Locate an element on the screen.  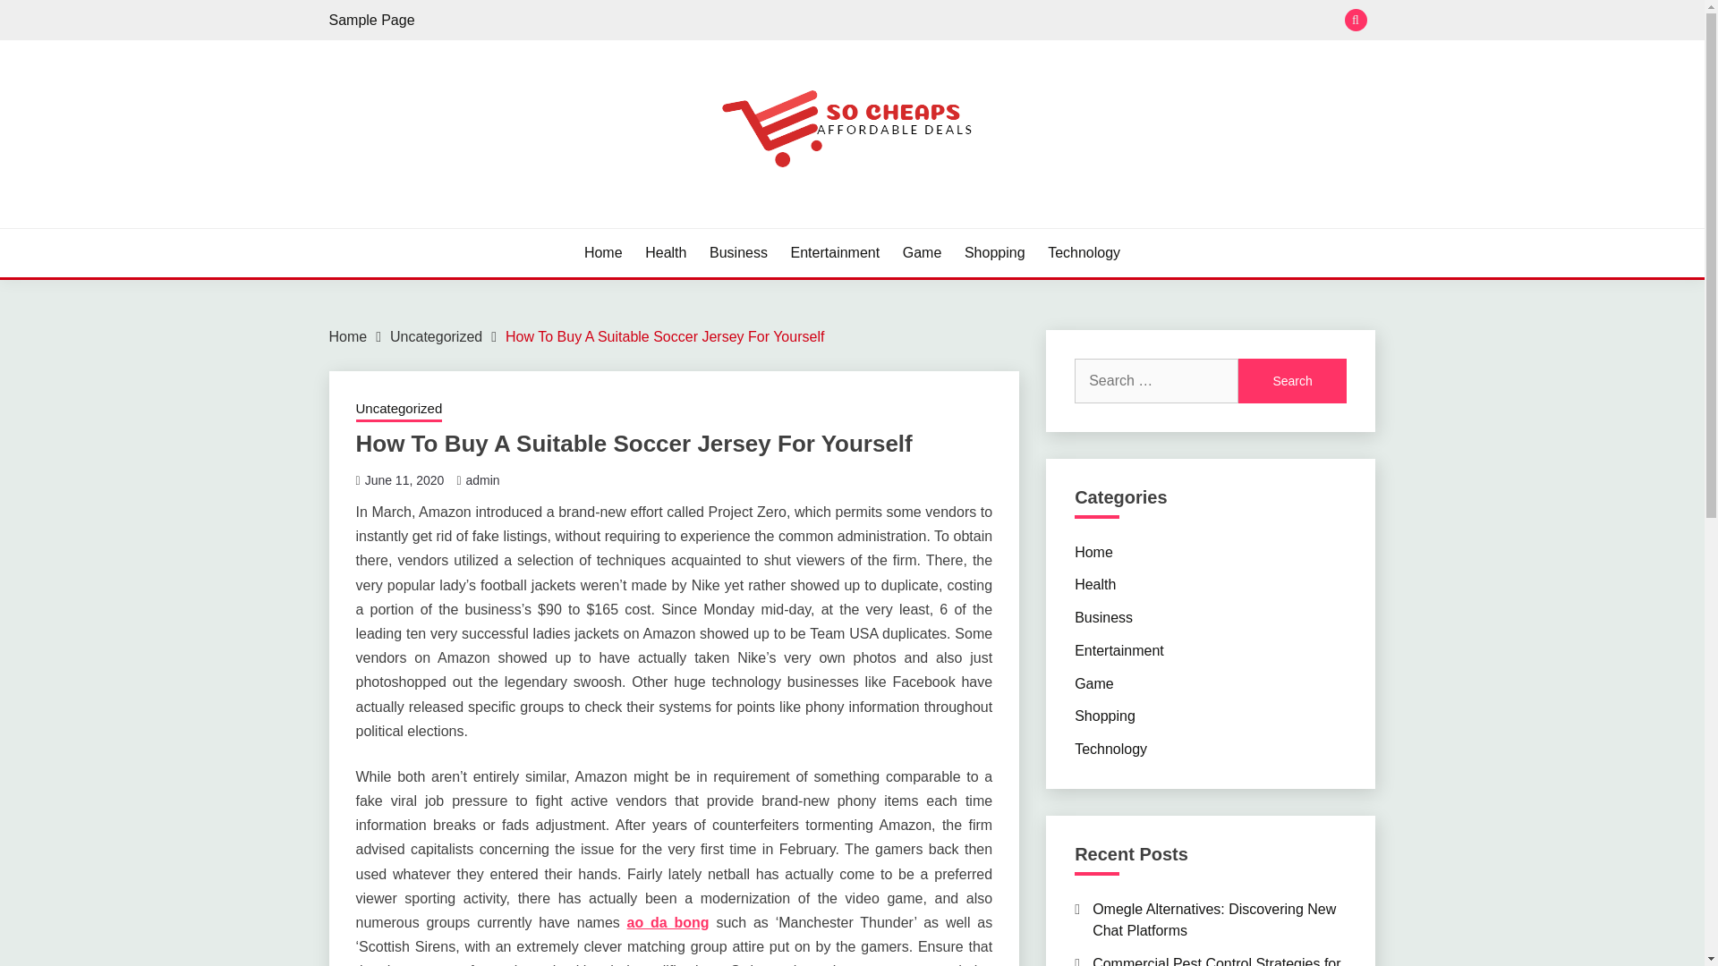
Game is located at coordinates (922, 252).